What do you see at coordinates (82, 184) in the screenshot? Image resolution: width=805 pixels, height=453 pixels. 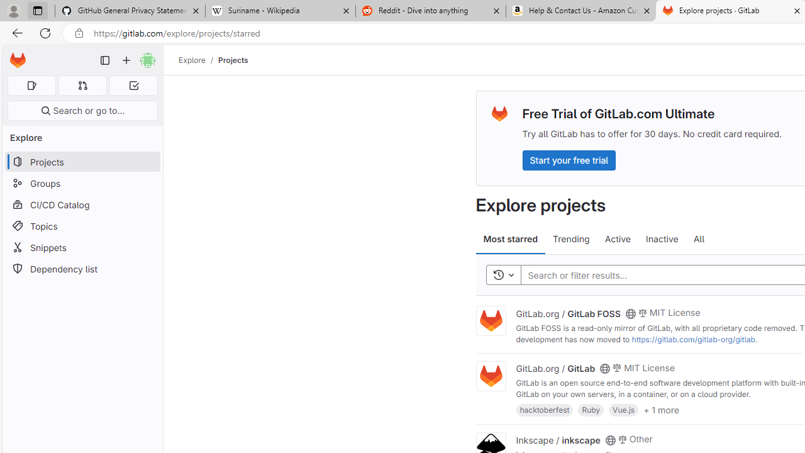 I see `Groups` at bounding box center [82, 184].